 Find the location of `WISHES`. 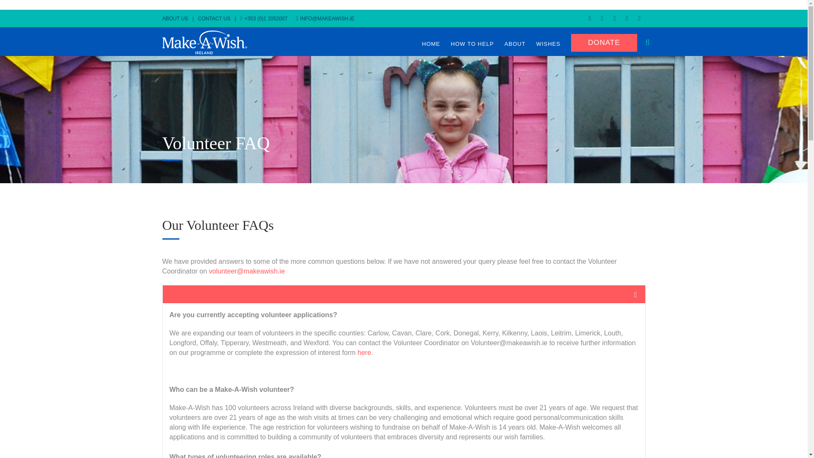

WISHES is located at coordinates (549, 44).